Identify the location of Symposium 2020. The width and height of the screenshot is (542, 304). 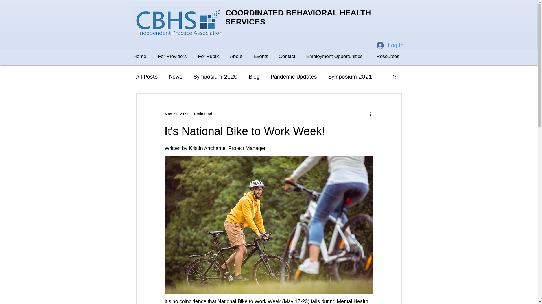
(215, 77).